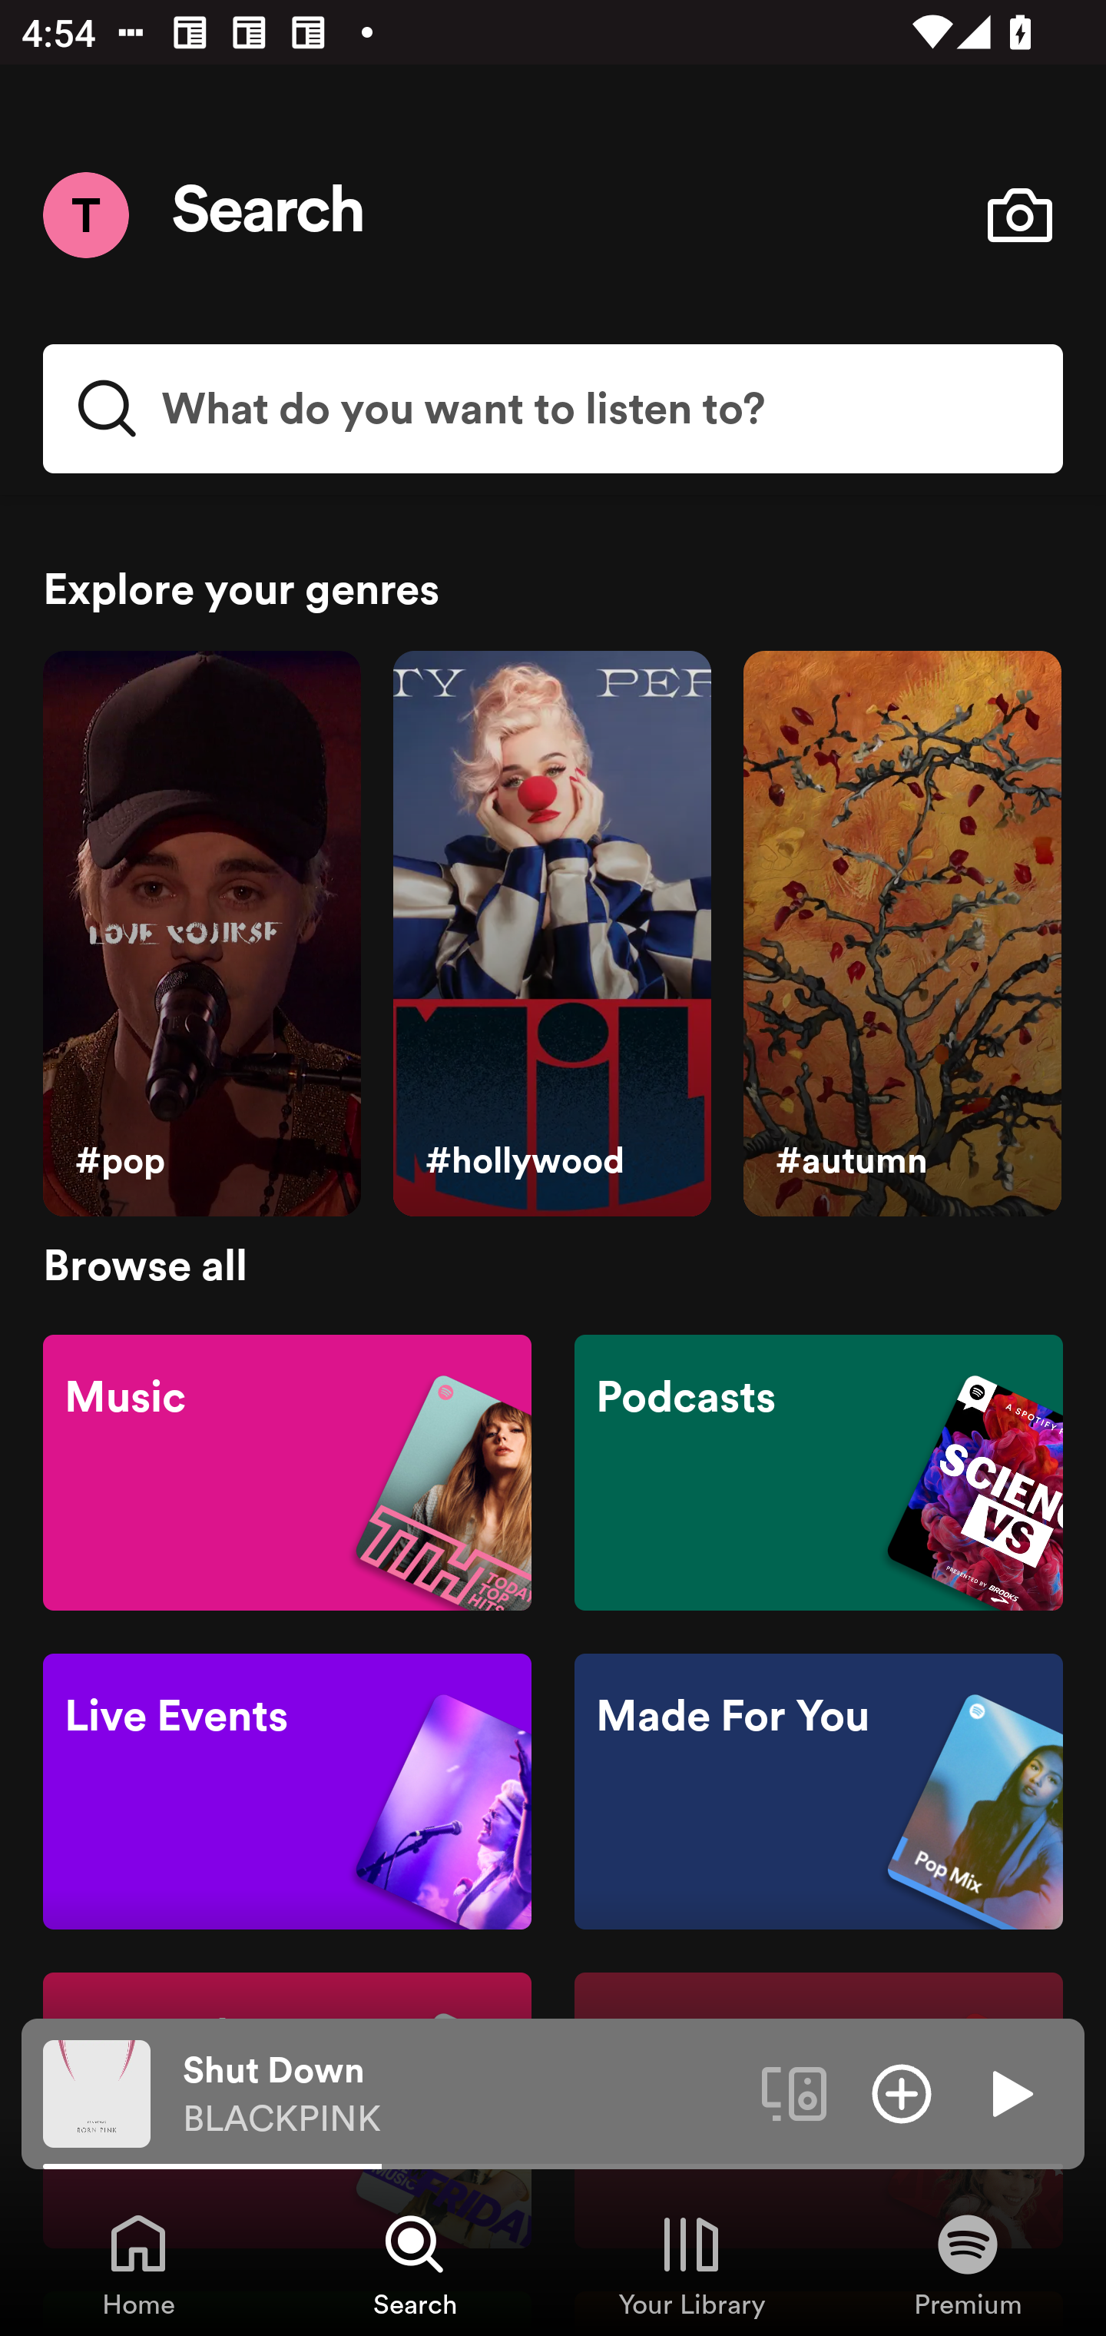 The height and width of the screenshot is (2336, 1106). What do you see at coordinates (1009, 2092) in the screenshot?
I see `Play` at bounding box center [1009, 2092].